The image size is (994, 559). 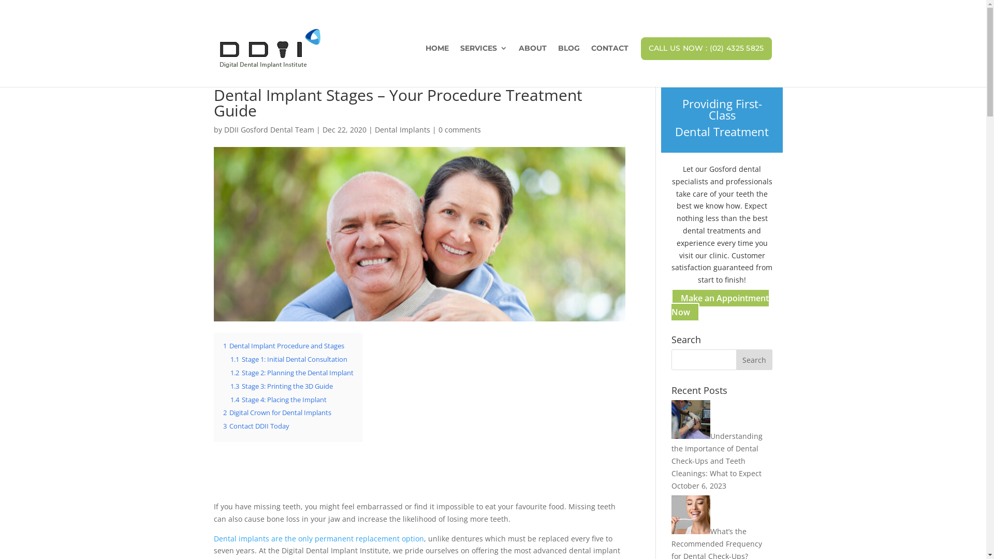 What do you see at coordinates (276, 413) in the screenshot?
I see `2 Digital Crown for Dental Implants` at bounding box center [276, 413].